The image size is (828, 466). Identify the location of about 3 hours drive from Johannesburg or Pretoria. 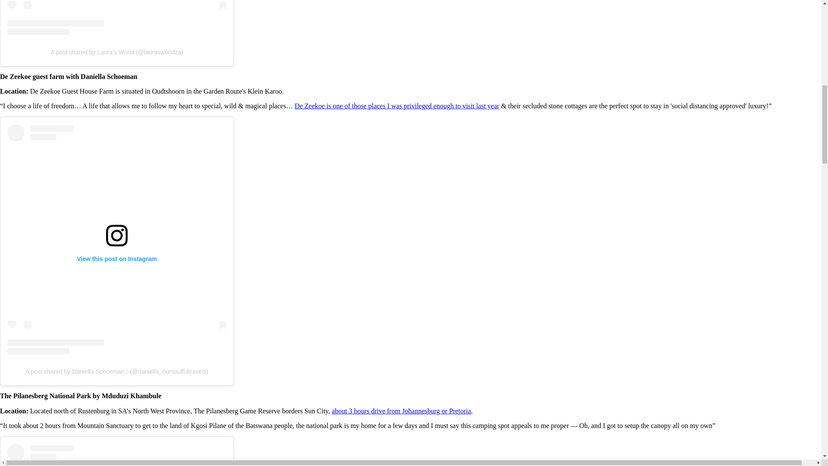
(401, 411).